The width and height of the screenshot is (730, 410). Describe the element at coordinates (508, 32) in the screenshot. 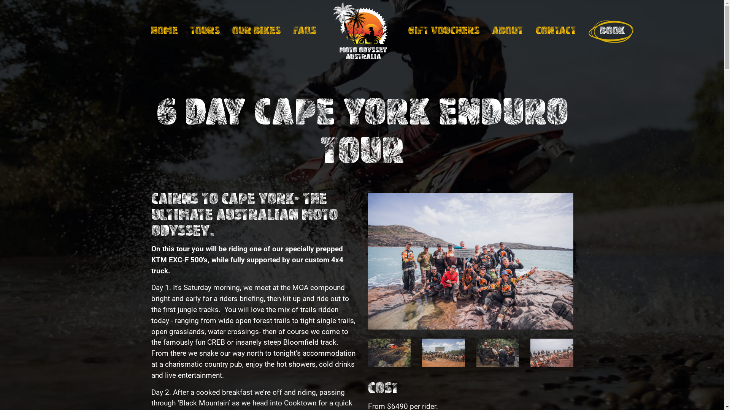

I see `ABOUT` at that location.